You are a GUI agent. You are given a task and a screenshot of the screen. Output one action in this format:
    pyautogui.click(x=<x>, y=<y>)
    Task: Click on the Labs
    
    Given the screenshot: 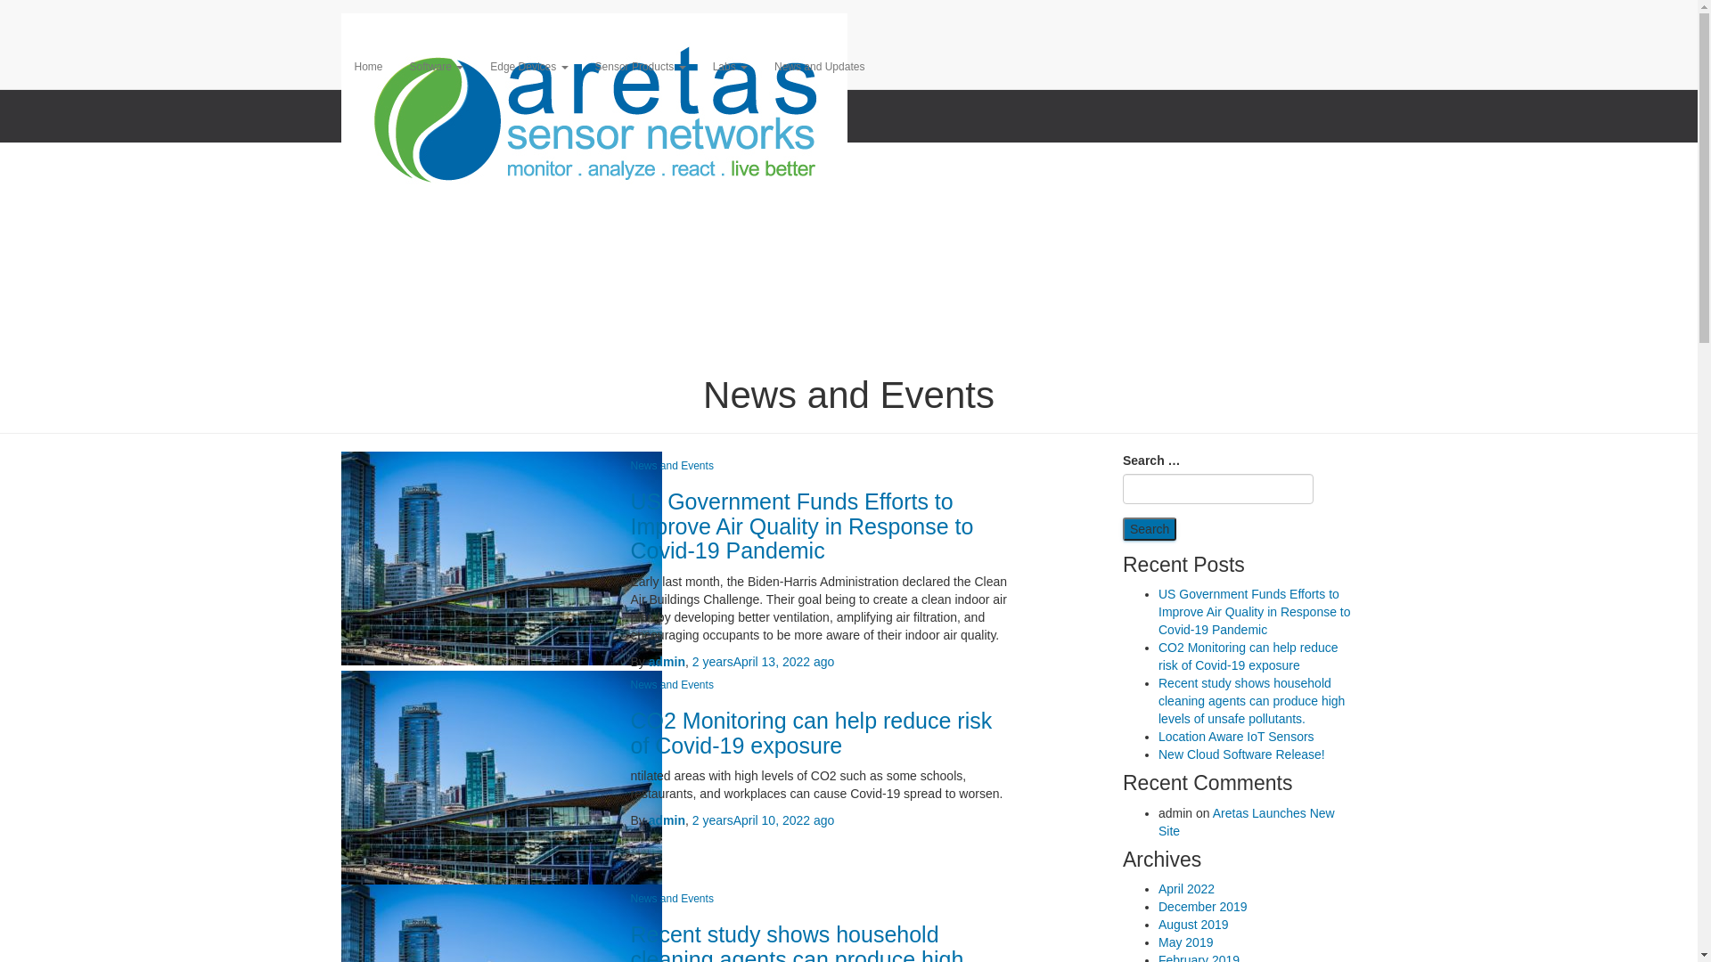 What is the action you would take?
    pyautogui.click(x=731, y=67)
    